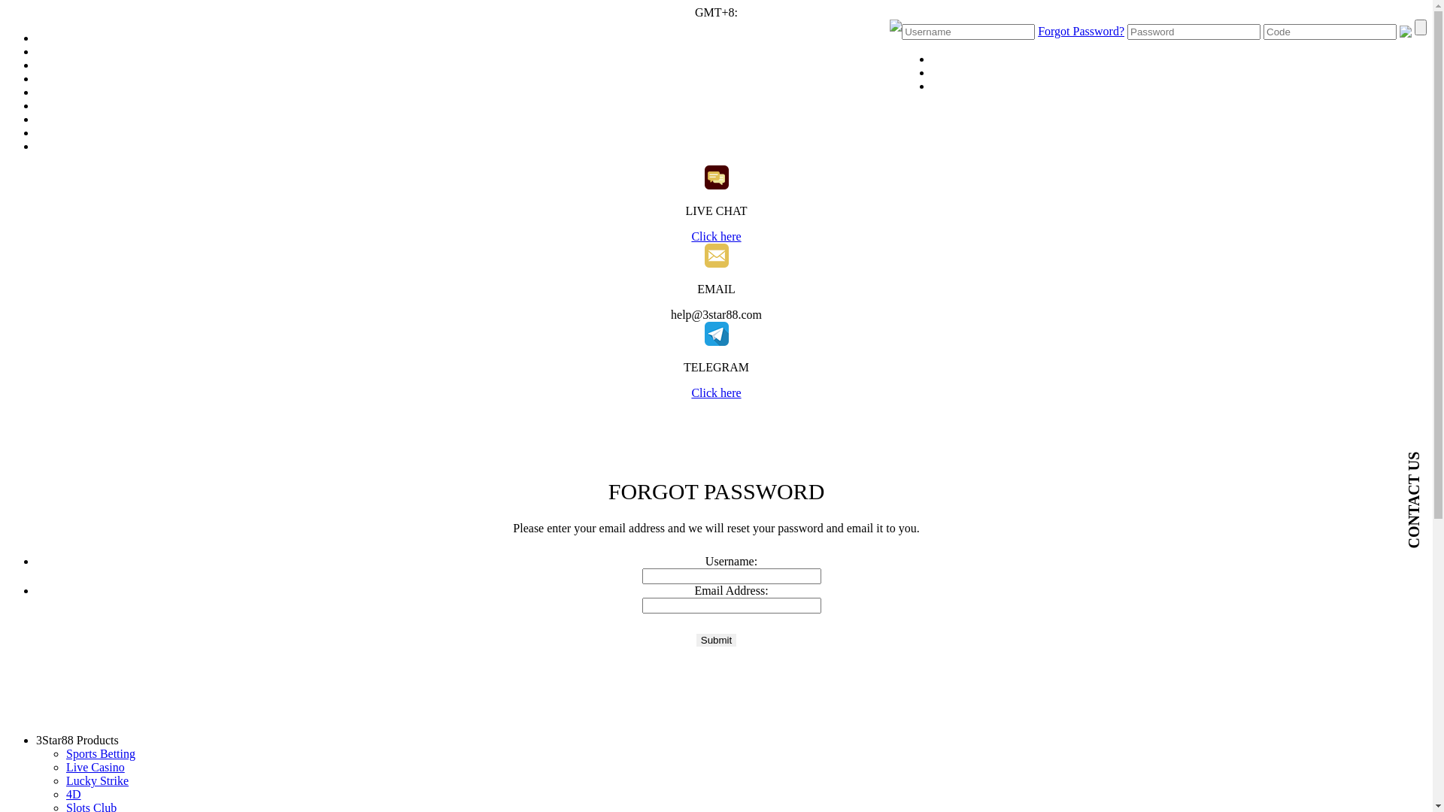  I want to click on Lucky Strike, so click(98, 780).